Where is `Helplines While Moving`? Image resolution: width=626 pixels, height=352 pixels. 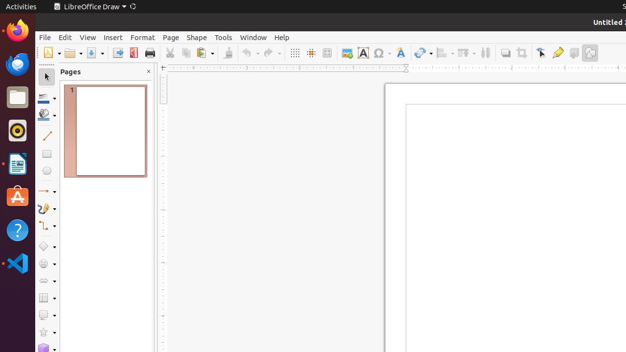 Helplines While Moving is located at coordinates (311, 53).